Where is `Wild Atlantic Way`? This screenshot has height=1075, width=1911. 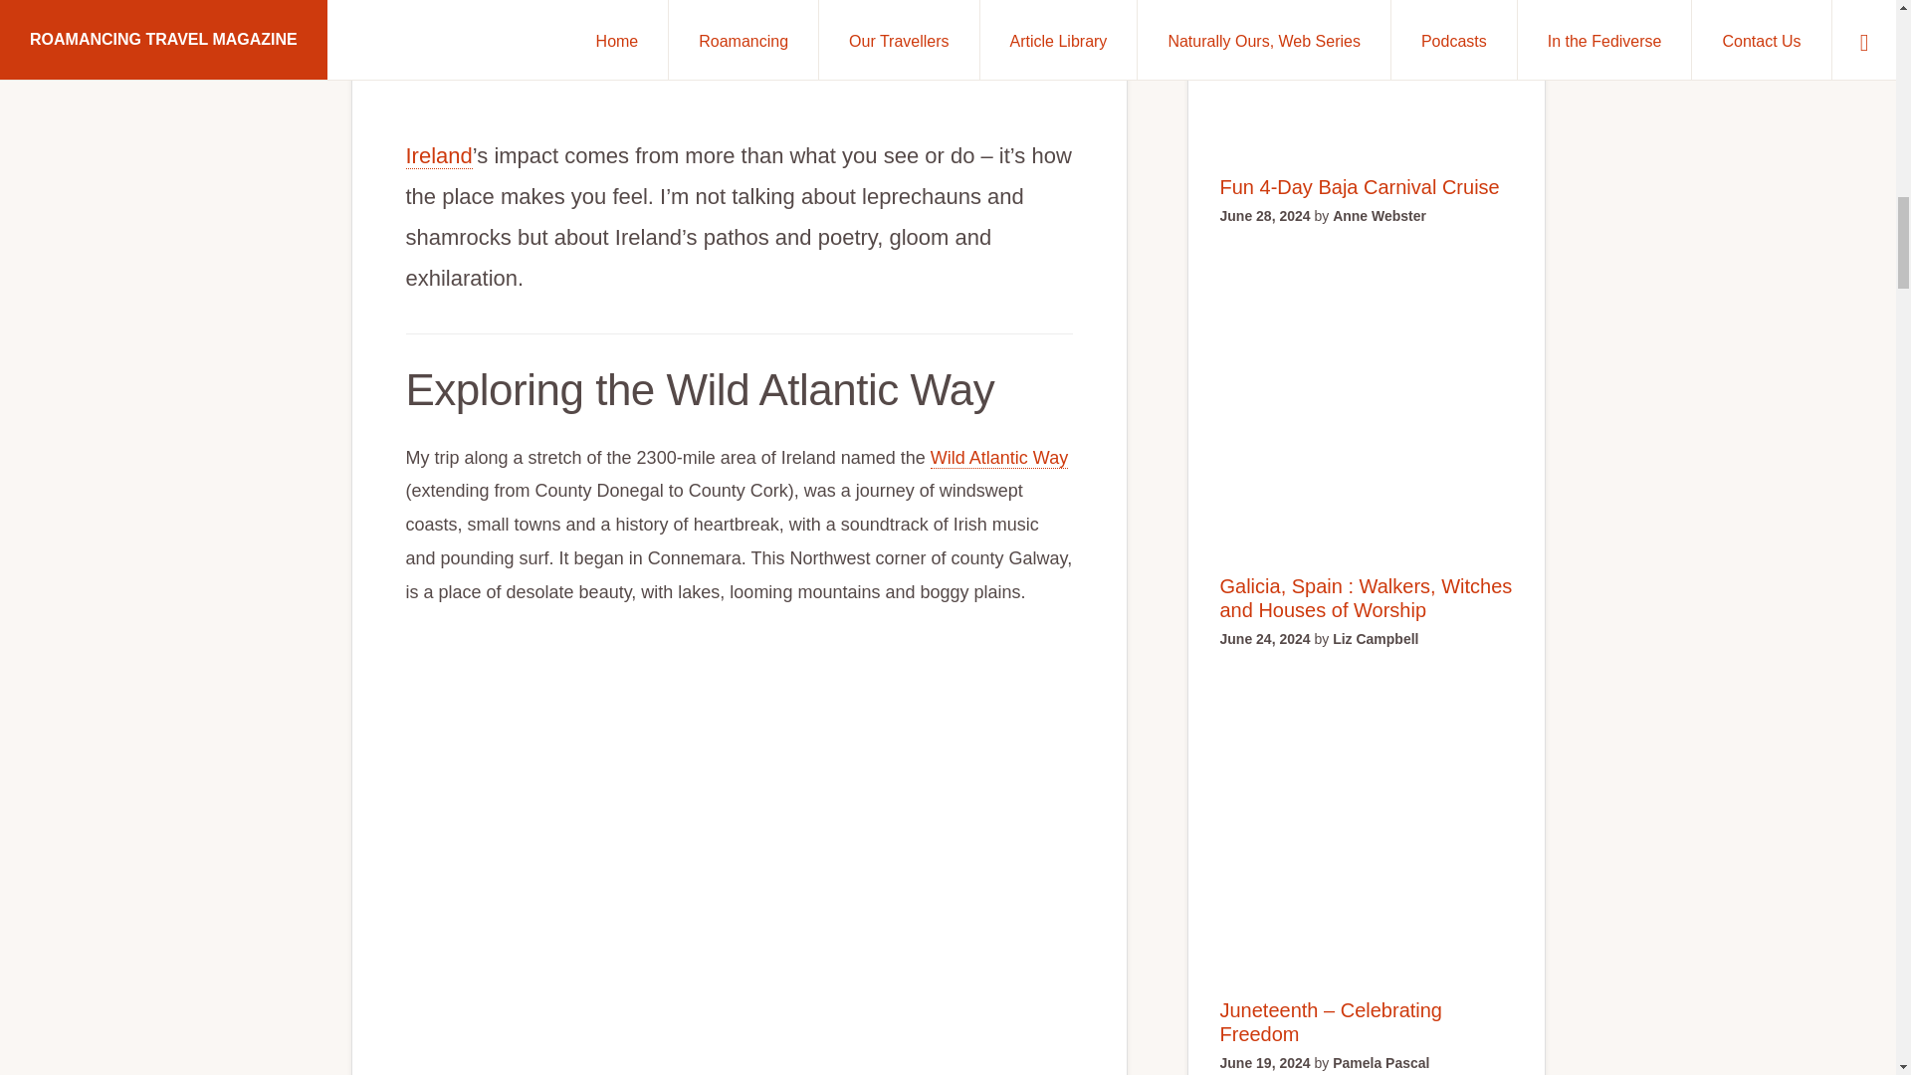
Wild Atlantic Way is located at coordinates (999, 458).